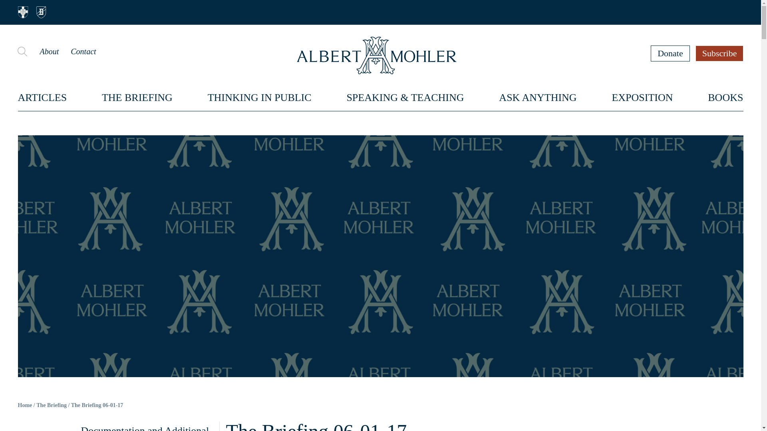 The height and width of the screenshot is (431, 767). I want to click on Contact, so click(83, 51).